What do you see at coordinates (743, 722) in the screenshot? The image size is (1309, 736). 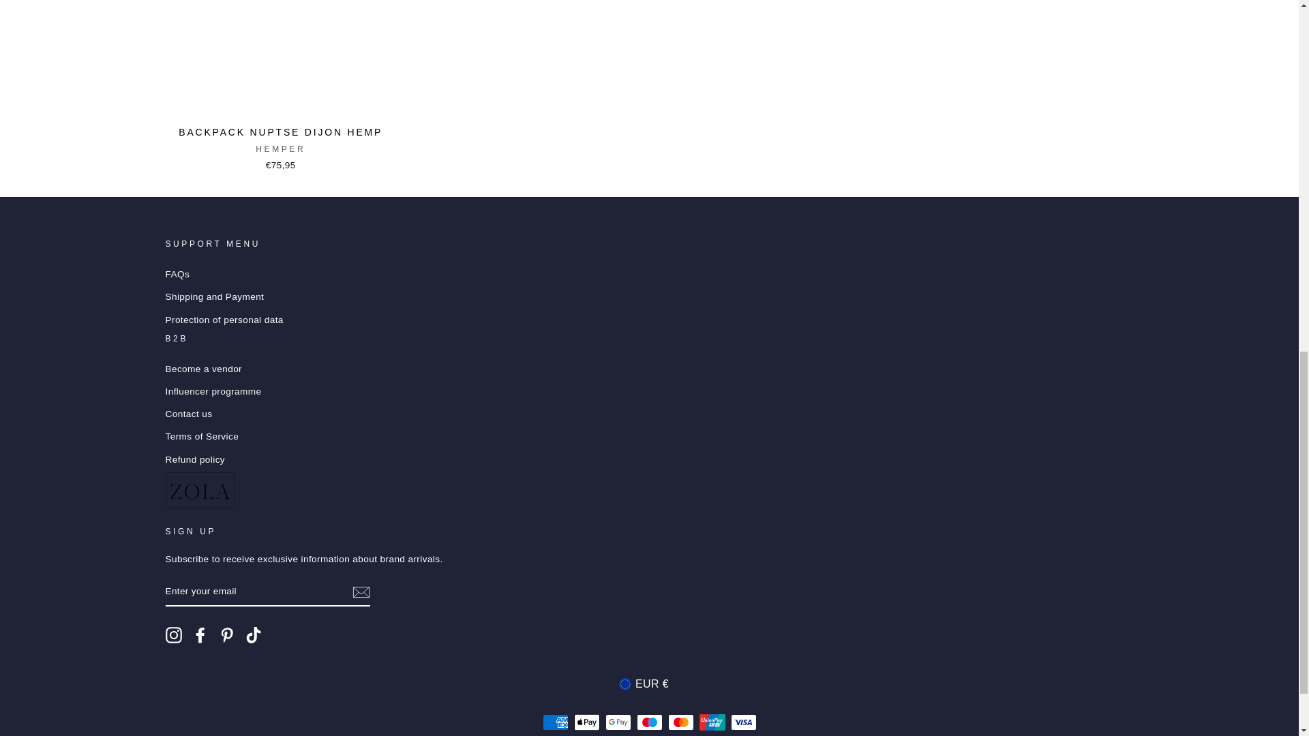 I see `Visa` at bounding box center [743, 722].